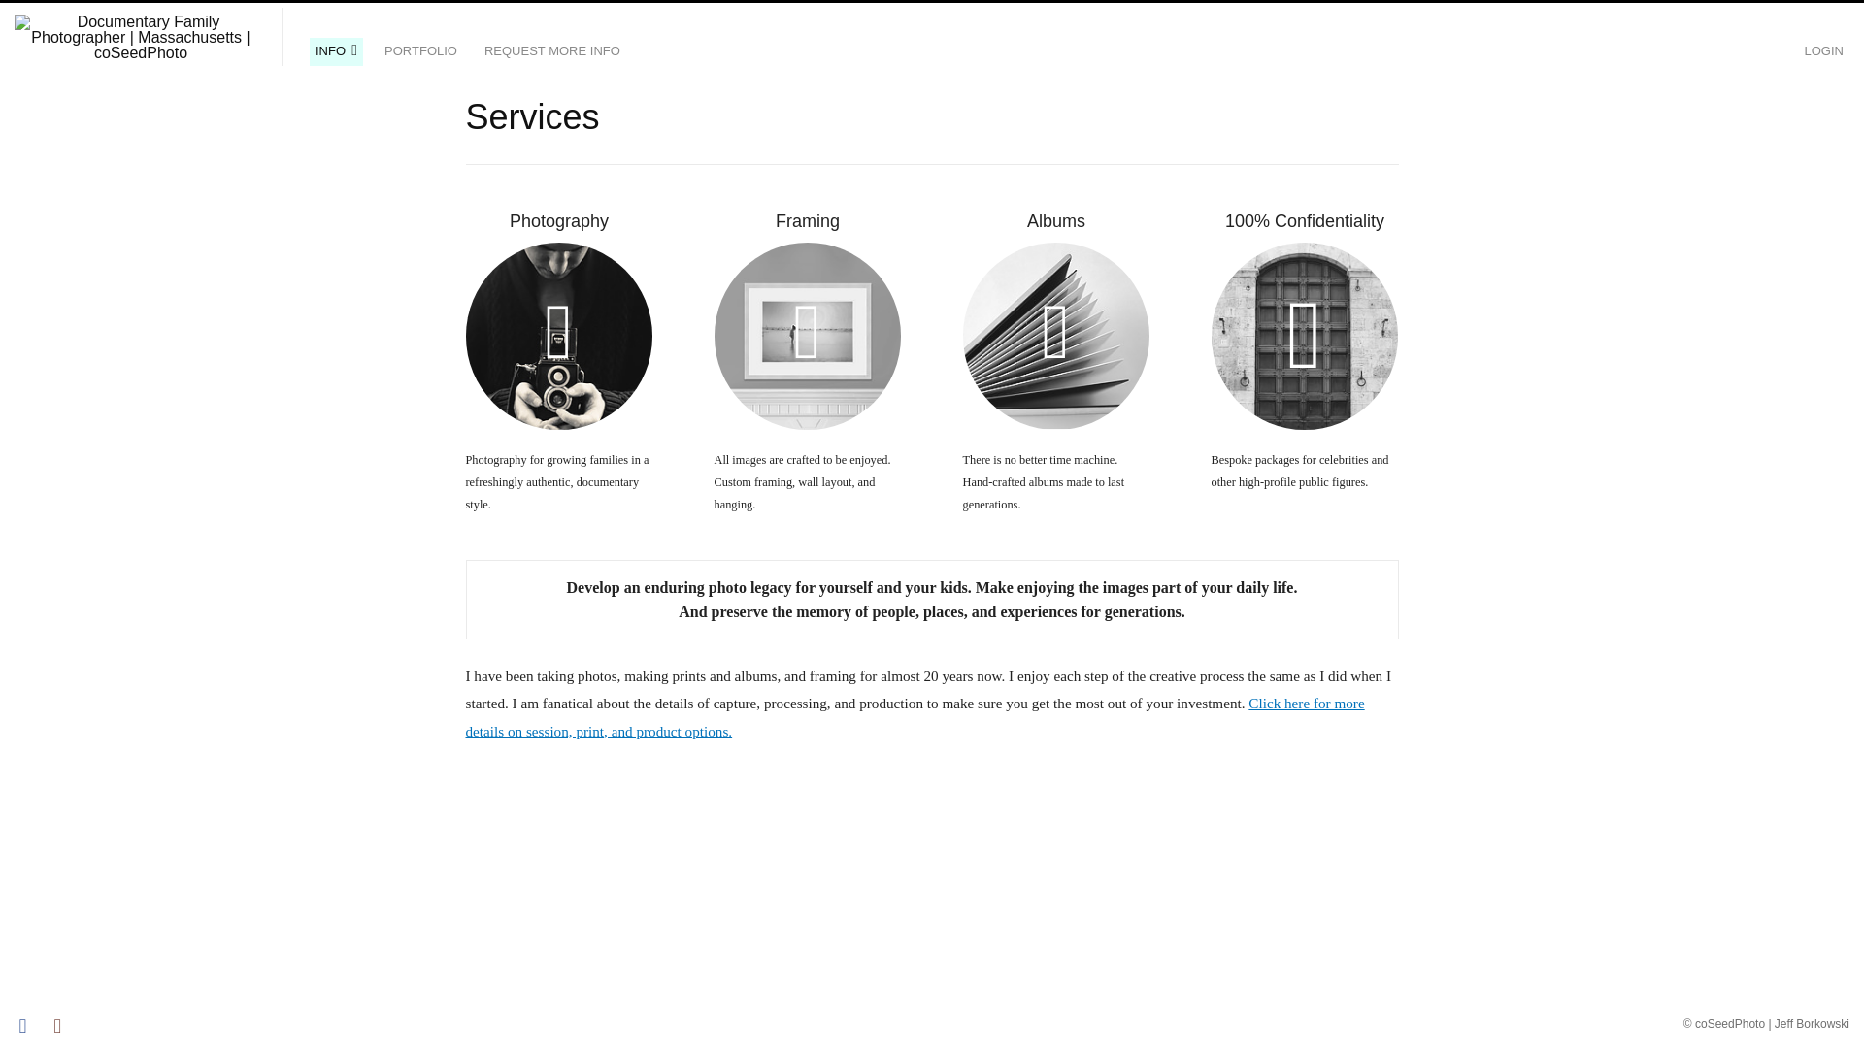 The height and width of the screenshot is (1048, 1864). What do you see at coordinates (419, 51) in the screenshot?
I see `PORTFOLIO` at bounding box center [419, 51].